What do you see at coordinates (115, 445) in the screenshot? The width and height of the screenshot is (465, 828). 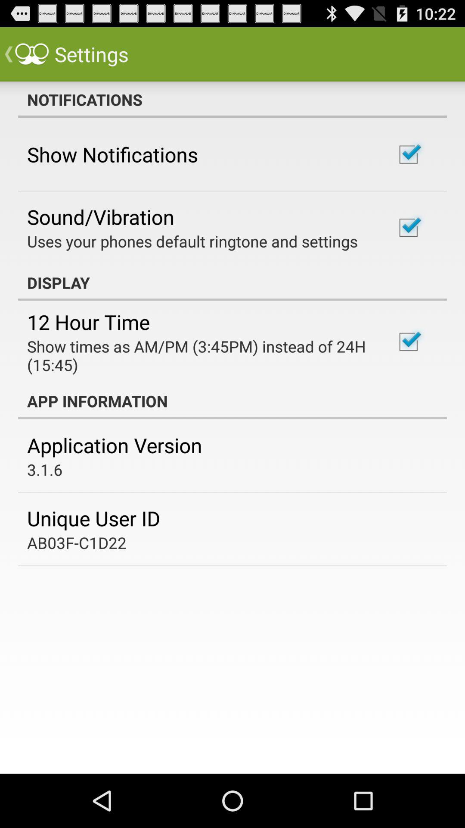 I see `click application version app` at bounding box center [115, 445].